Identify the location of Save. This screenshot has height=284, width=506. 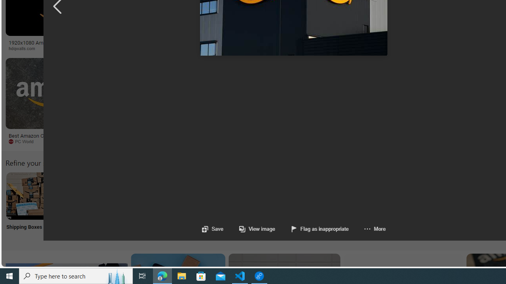
(213, 229).